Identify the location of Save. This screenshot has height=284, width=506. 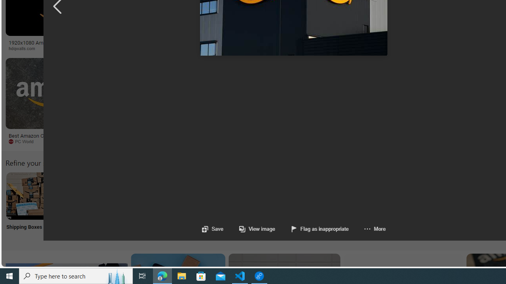
(213, 229).